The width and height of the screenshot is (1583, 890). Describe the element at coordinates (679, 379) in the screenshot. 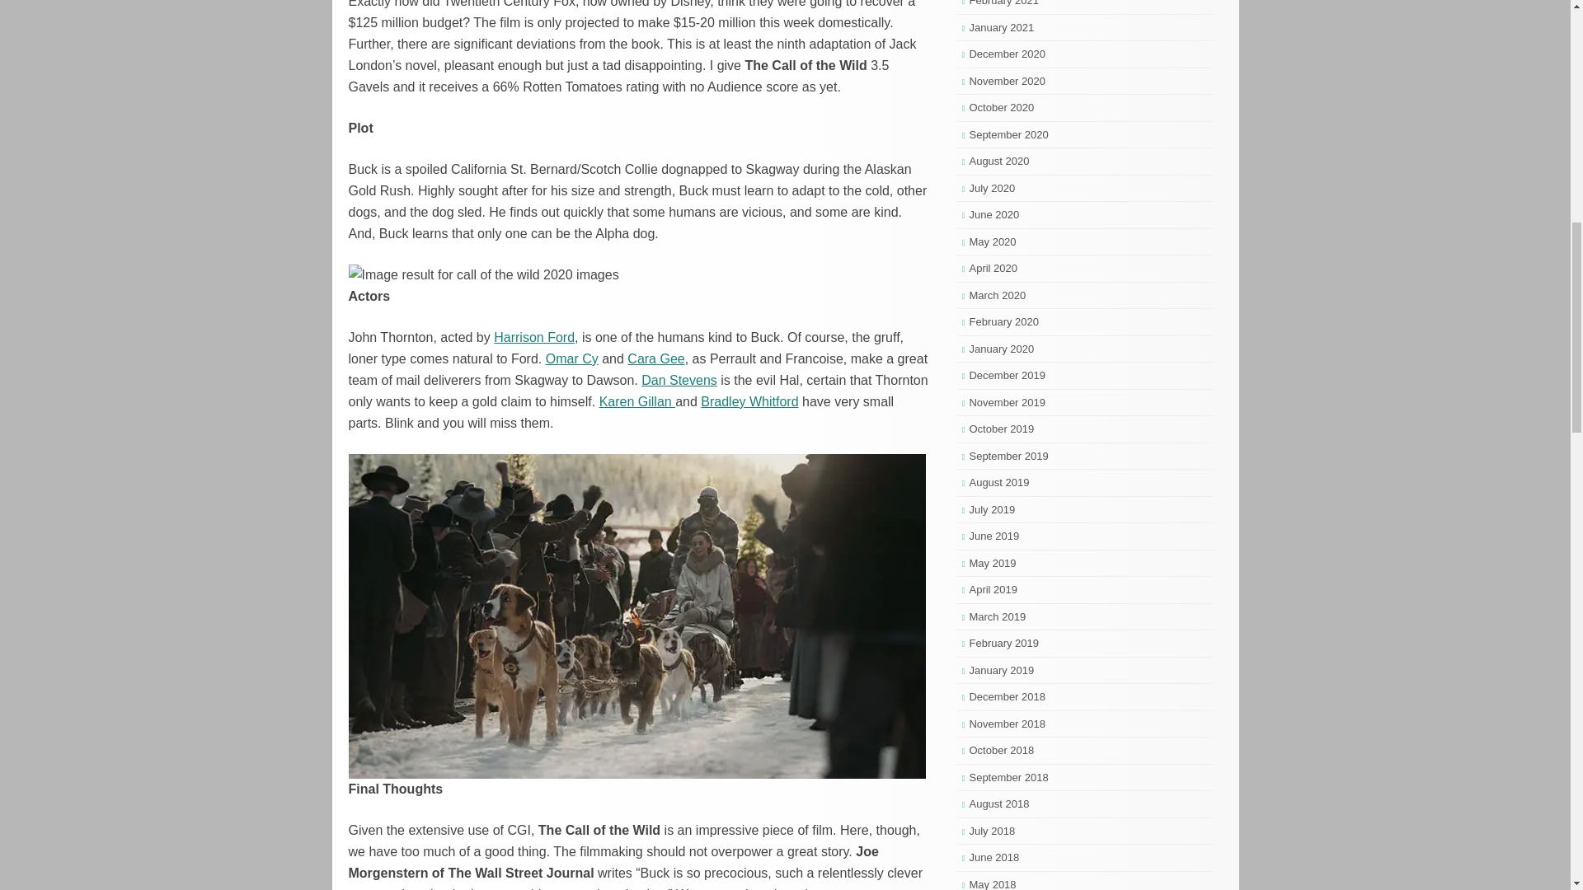

I see `Dan Stevens` at that location.